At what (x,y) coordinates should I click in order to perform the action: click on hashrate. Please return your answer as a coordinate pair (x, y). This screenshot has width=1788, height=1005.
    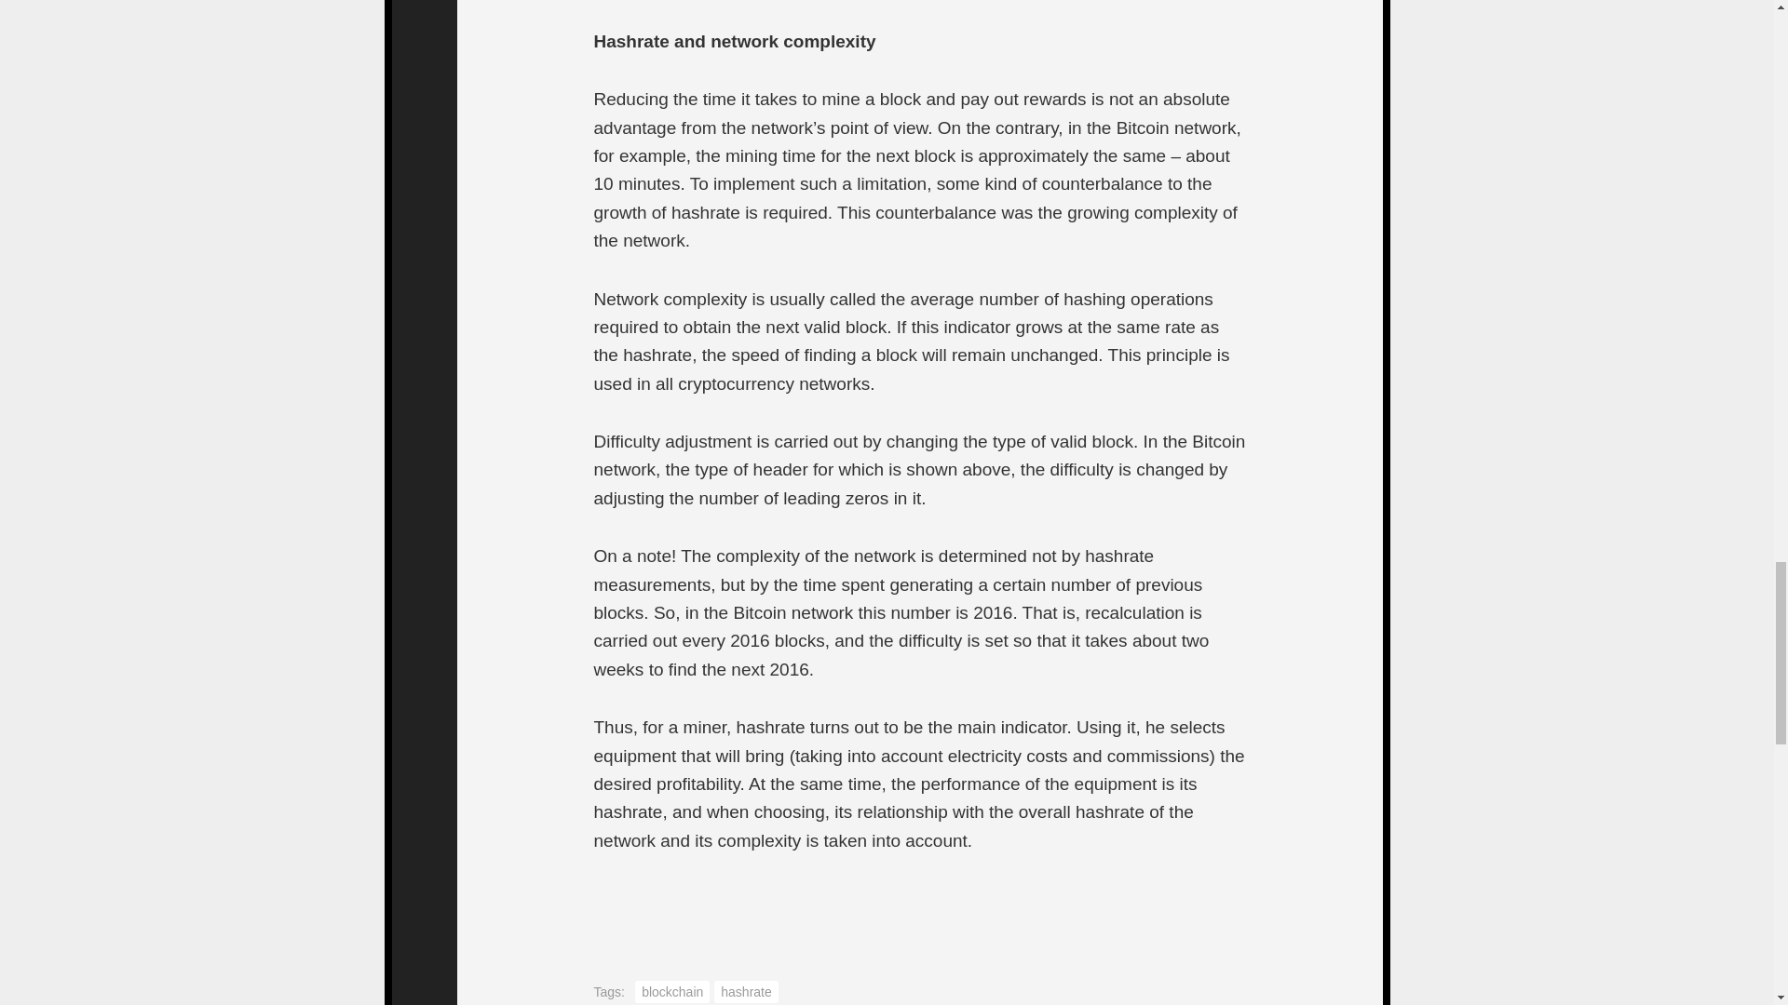
    Looking at the image, I should click on (745, 992).